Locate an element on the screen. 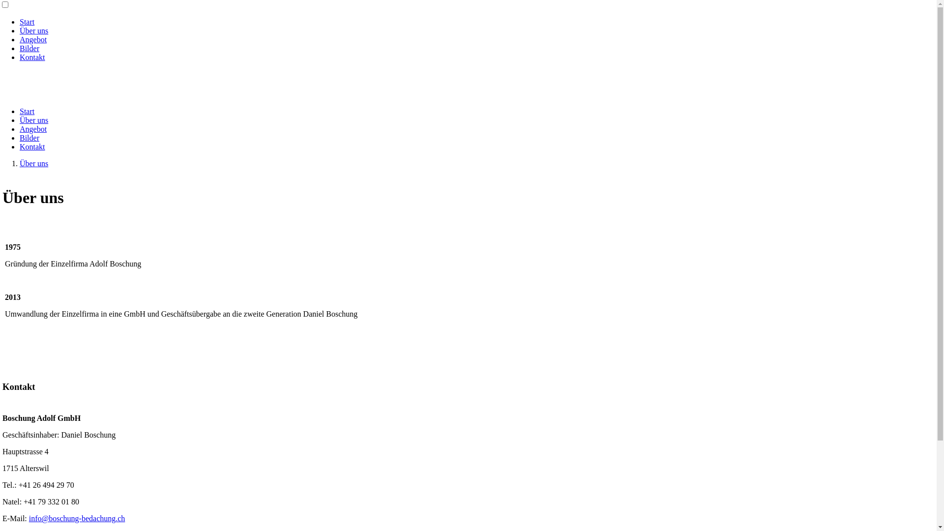 This screenshot has width=944, height=531. Start is located at coordinates (27, 22).